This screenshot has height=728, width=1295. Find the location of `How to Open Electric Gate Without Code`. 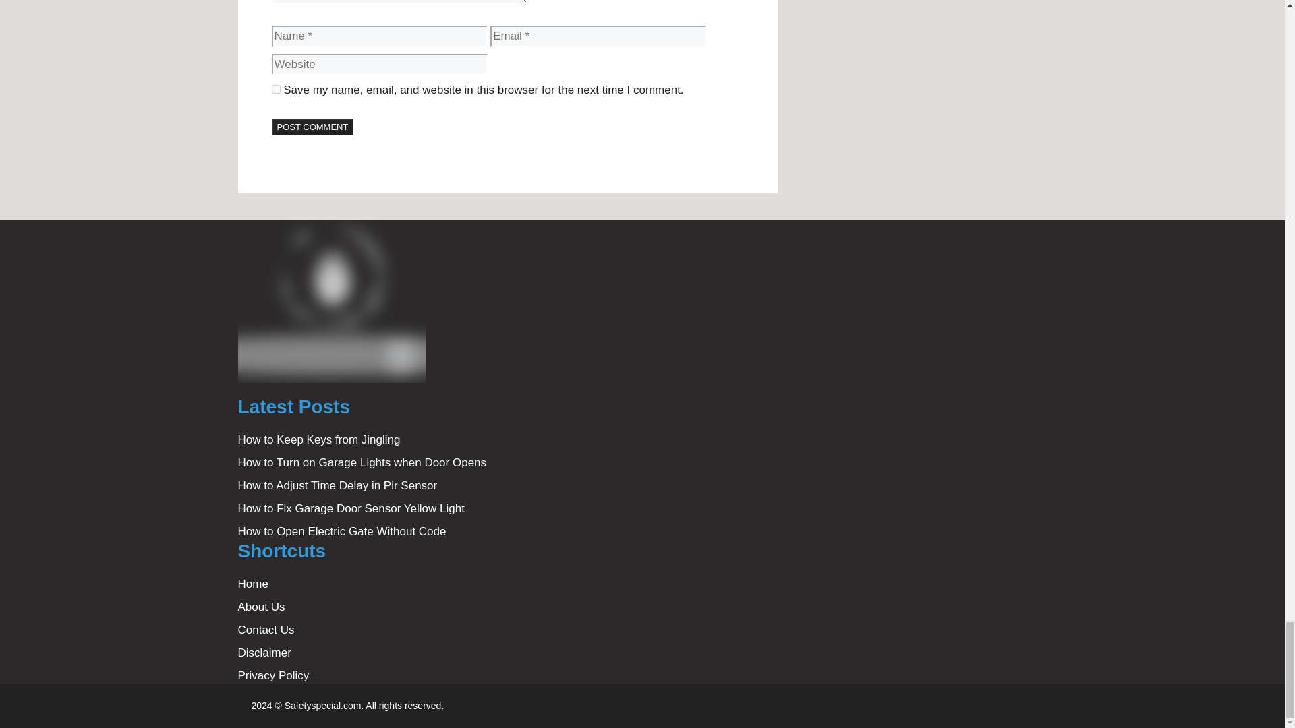

How to Open Electric Gate Without Code is located at coordinates (341, 531).